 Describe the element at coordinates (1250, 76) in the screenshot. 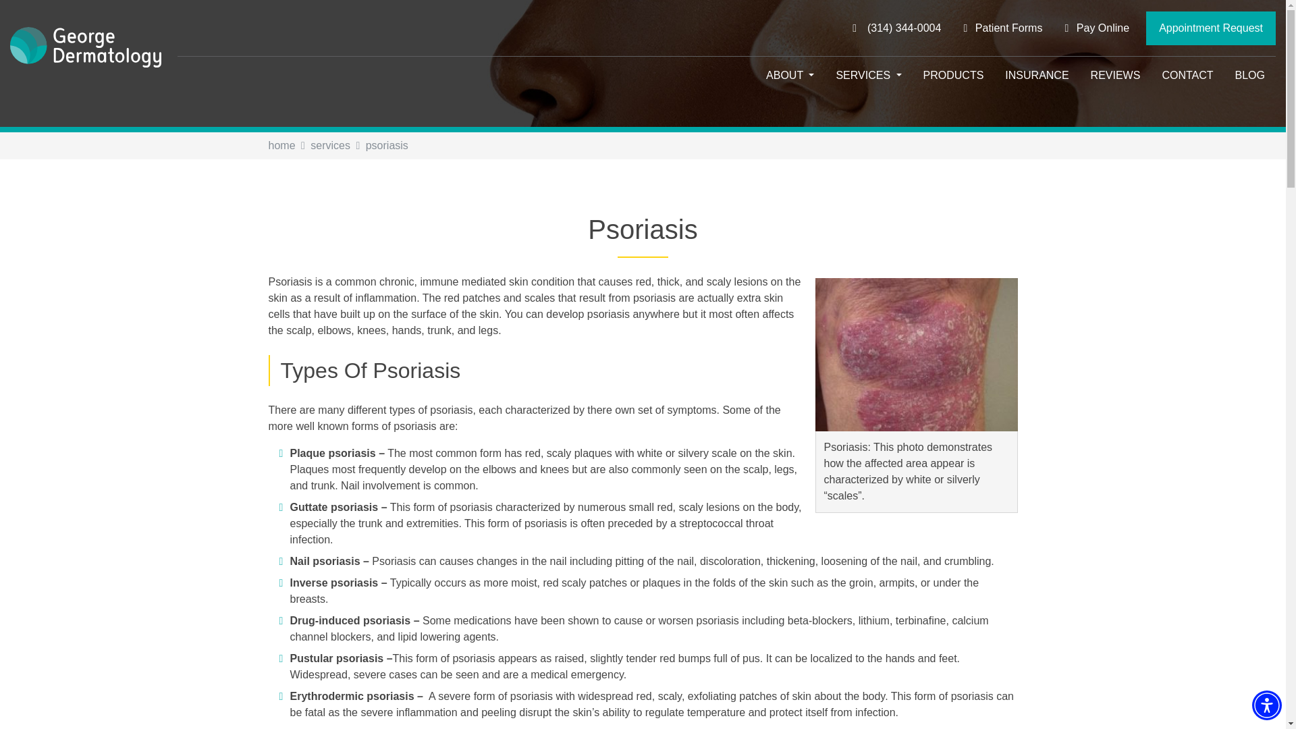

I see `BLOG` at that location.